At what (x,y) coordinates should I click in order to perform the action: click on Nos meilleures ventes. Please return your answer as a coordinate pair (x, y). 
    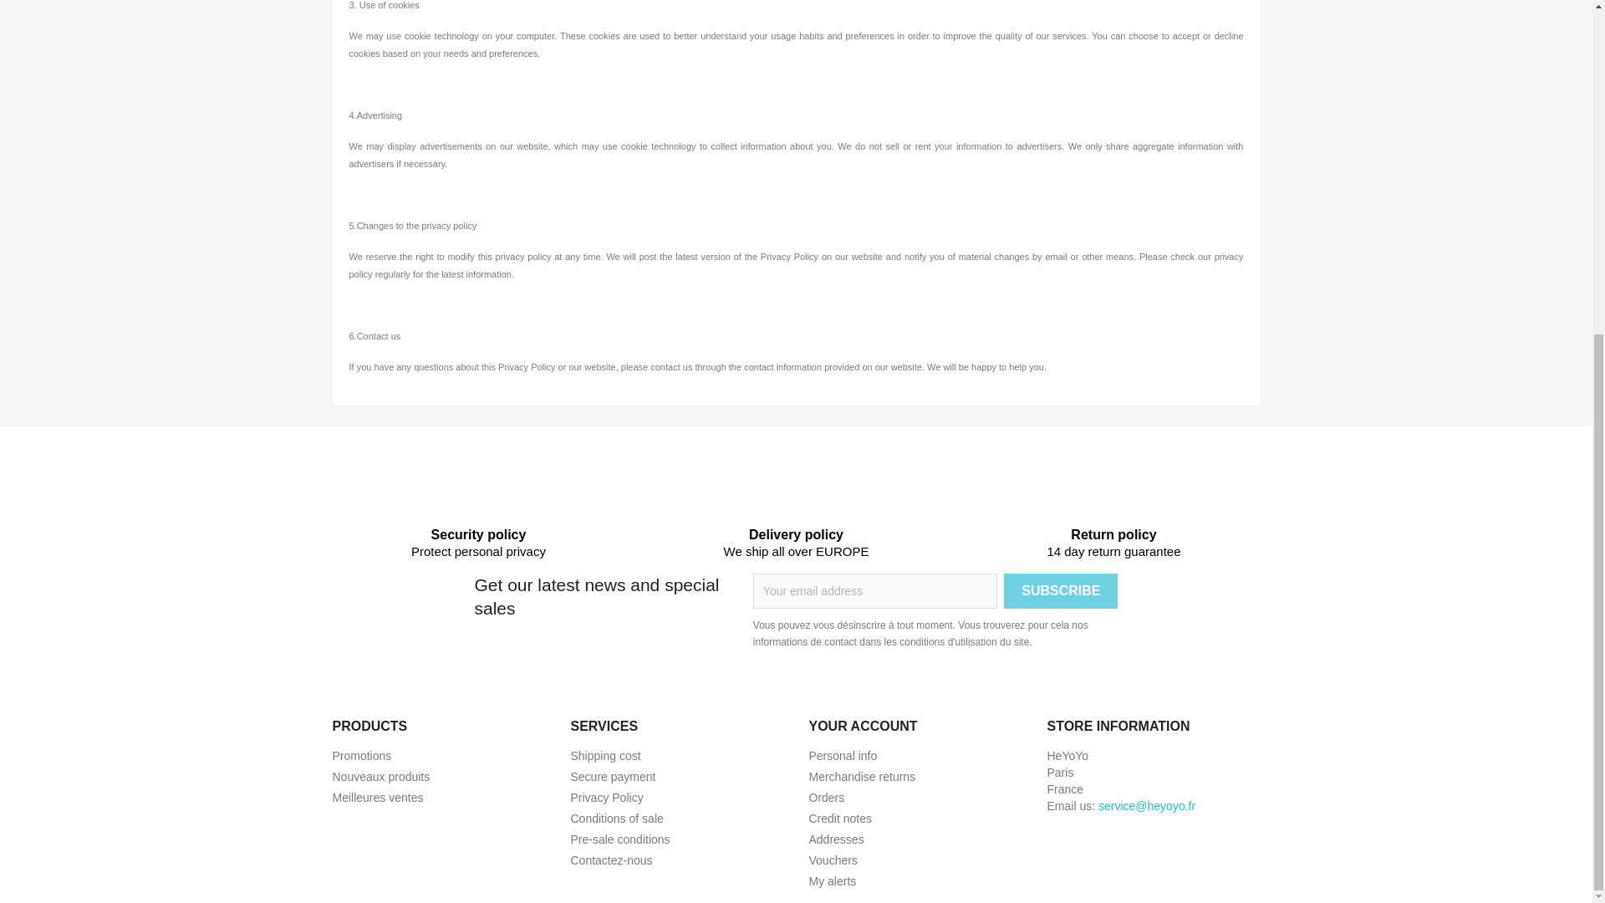
    Looking at the image, I should click on (378, 798).